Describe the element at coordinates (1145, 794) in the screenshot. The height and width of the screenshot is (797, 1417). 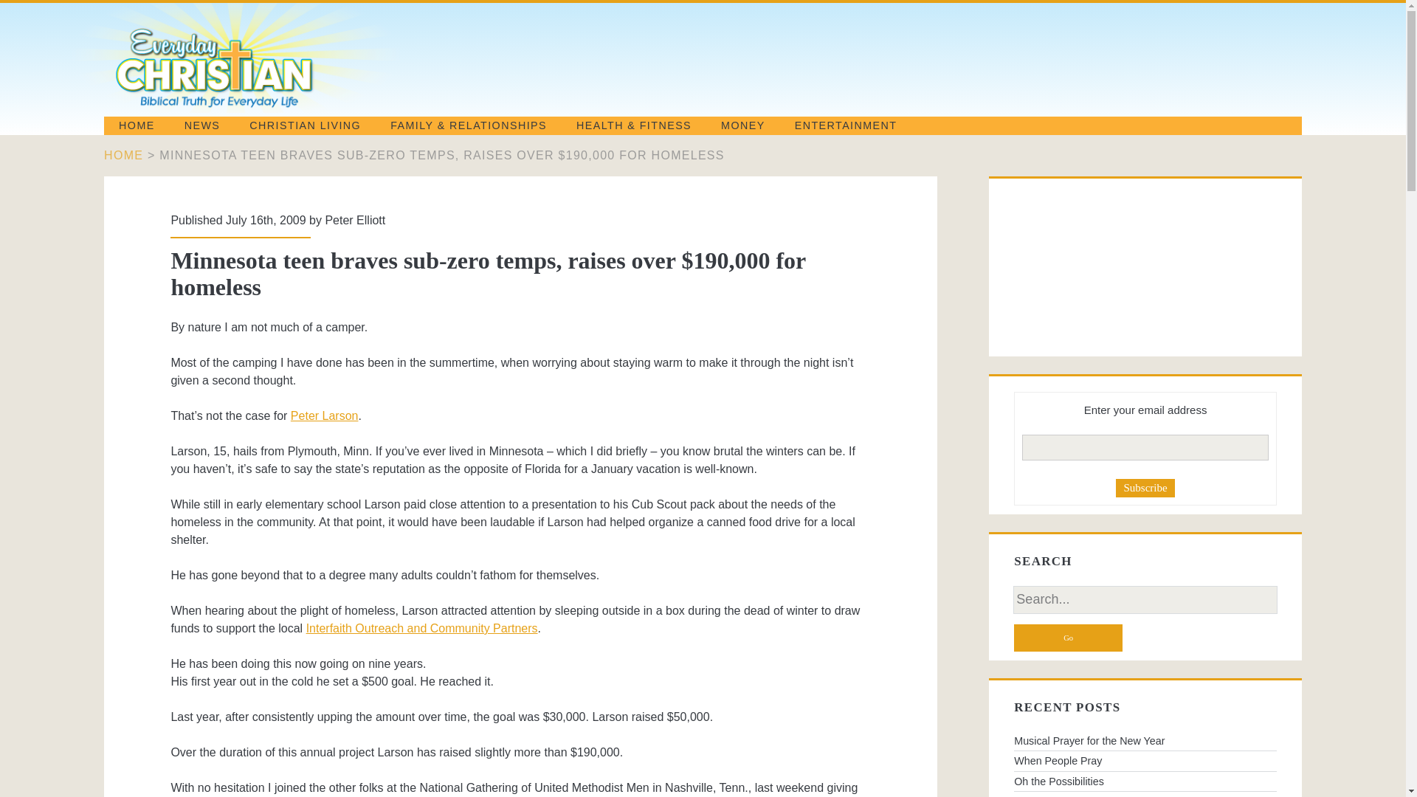
I see `S.N.O.W` at that location.